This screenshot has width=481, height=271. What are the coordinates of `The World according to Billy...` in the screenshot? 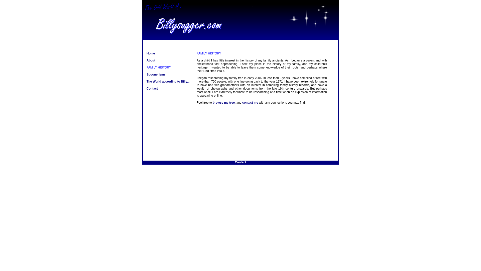 It's located at (168, 81).